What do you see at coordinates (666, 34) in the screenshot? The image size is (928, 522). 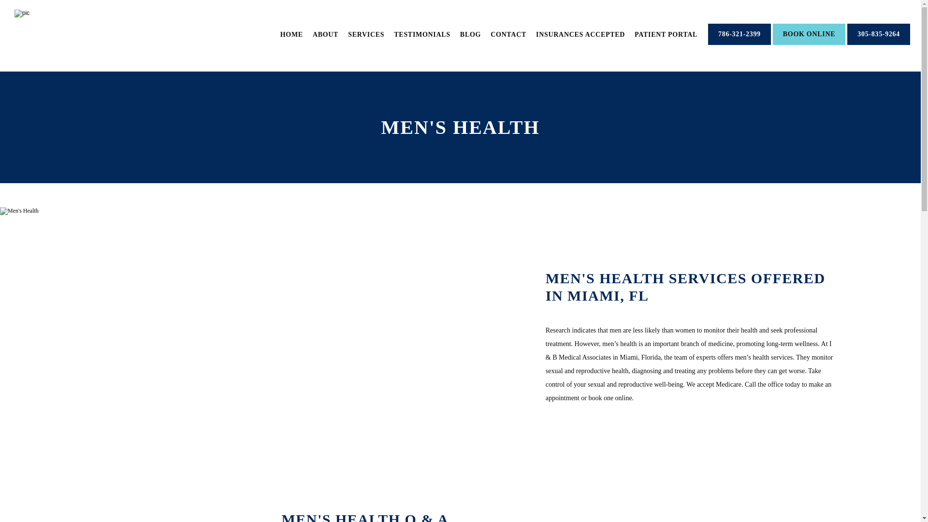 I see `PATIENT PORTAL` at bounding box center [666, 34].